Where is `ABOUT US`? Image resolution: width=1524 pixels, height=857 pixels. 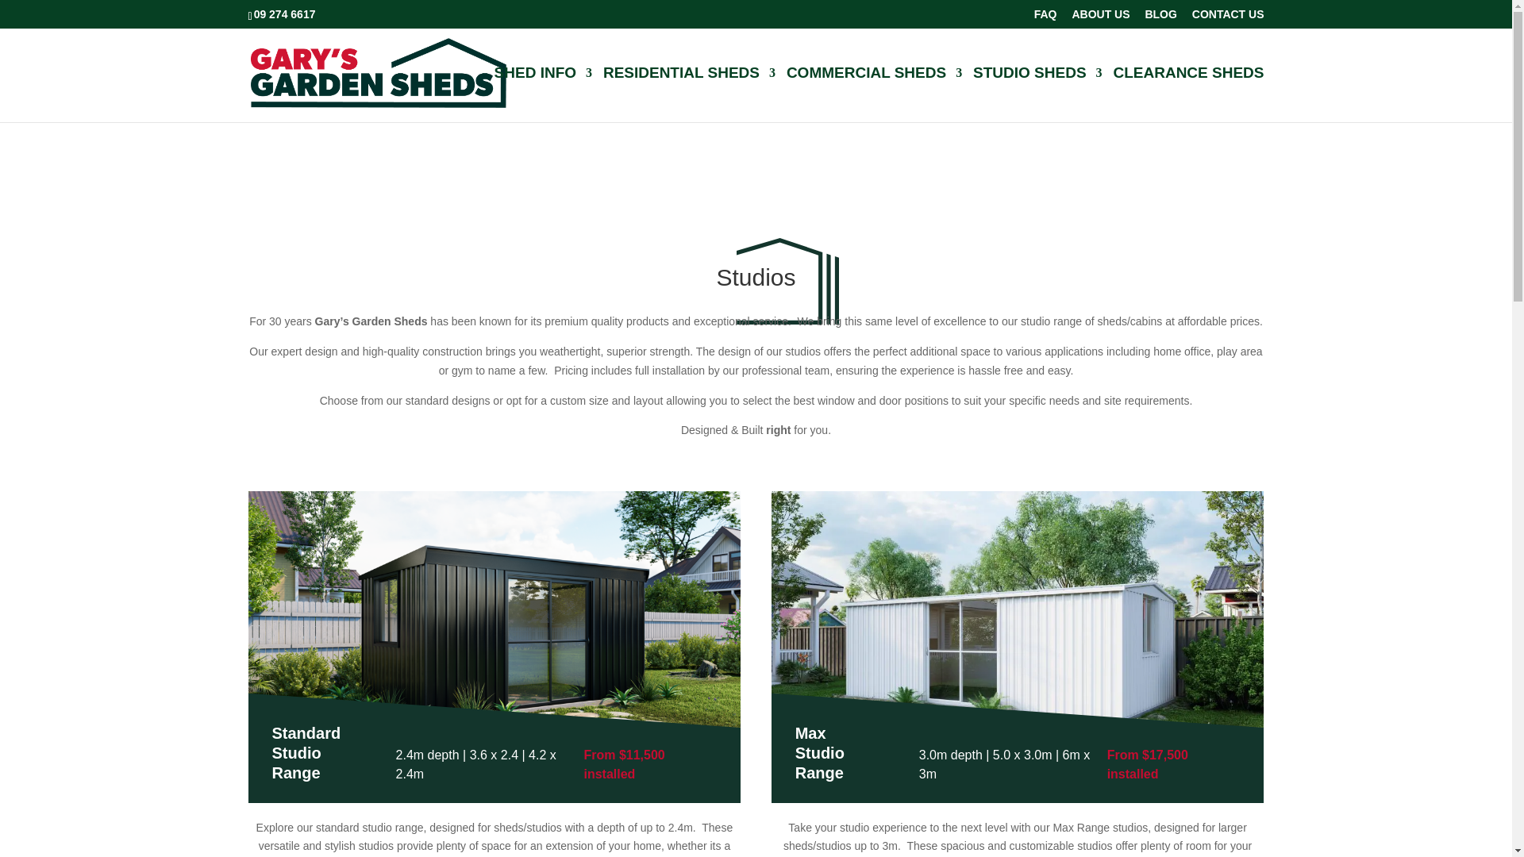 ABOUT US is located at coordinates (1100, 17).